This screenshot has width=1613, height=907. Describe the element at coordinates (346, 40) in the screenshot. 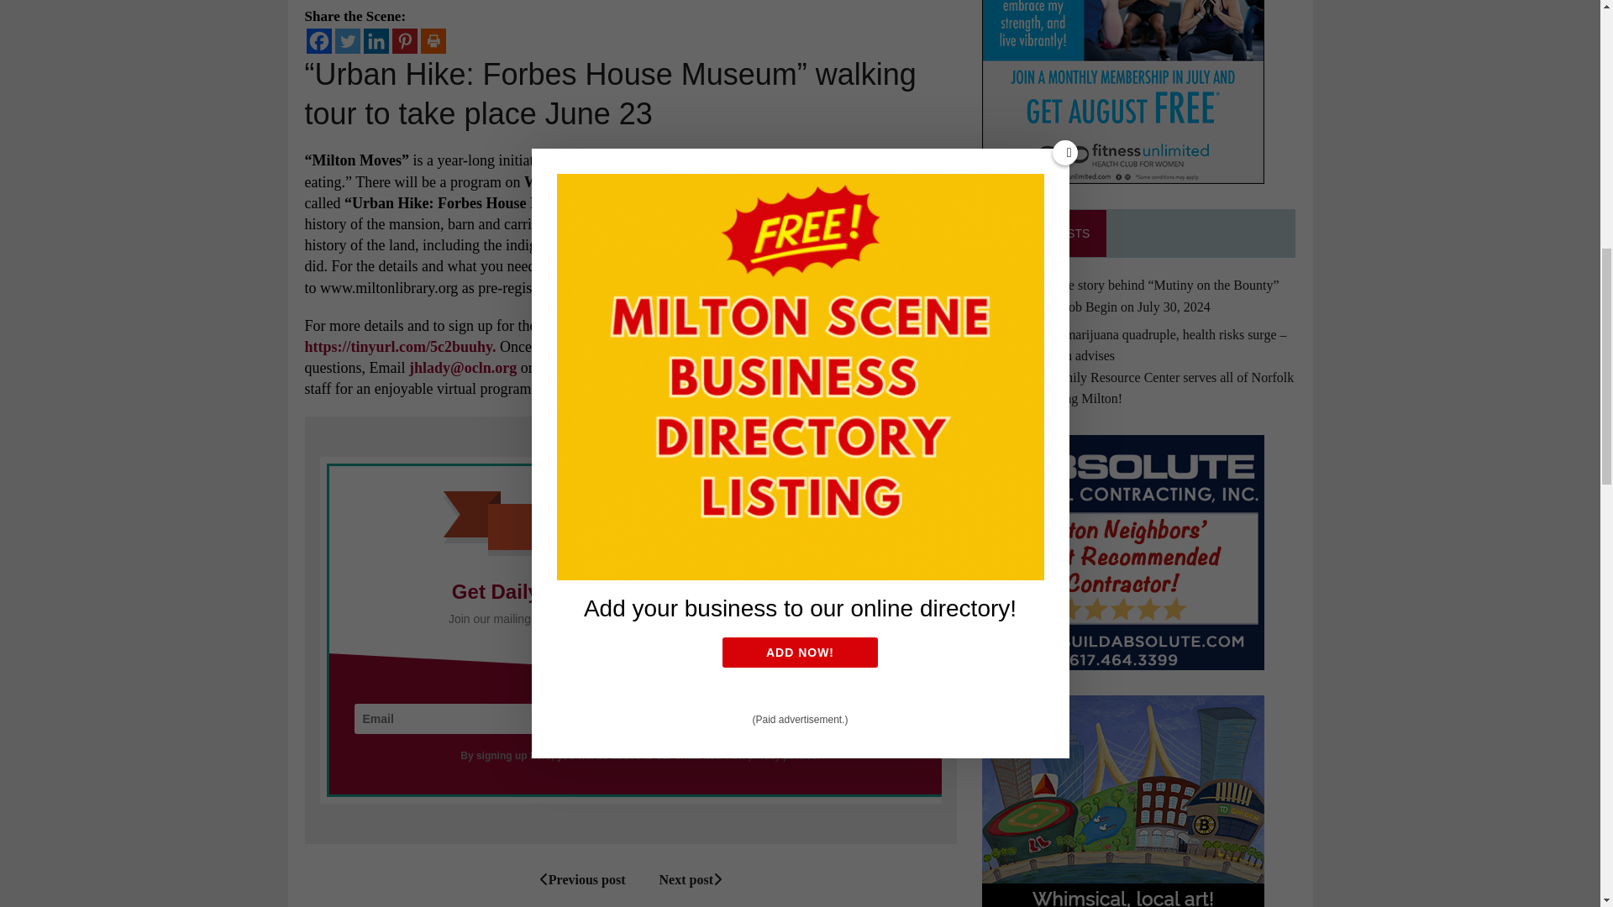

I see `Twitter` at that location.